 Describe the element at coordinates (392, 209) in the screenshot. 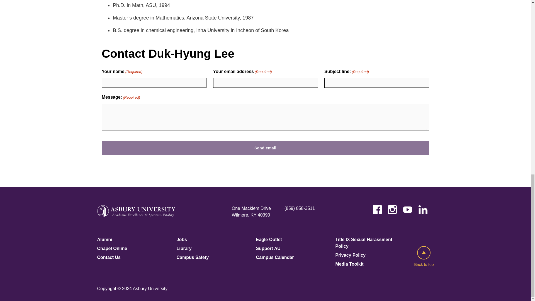

I see `Instagram` at that location.